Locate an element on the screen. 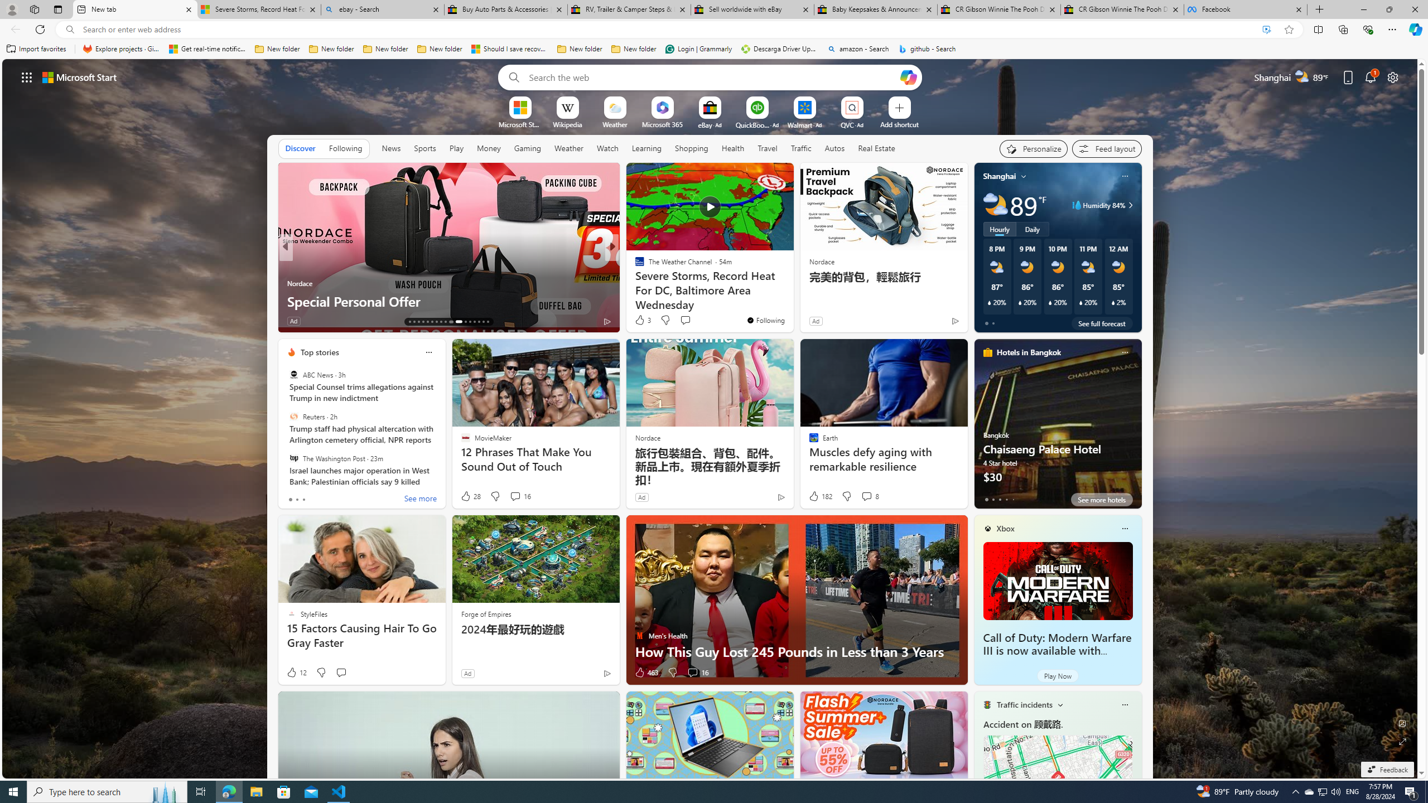 Image resolution: width=1428 pixels, height=803 pixels. Traffic is located at coordinates (801, 148).